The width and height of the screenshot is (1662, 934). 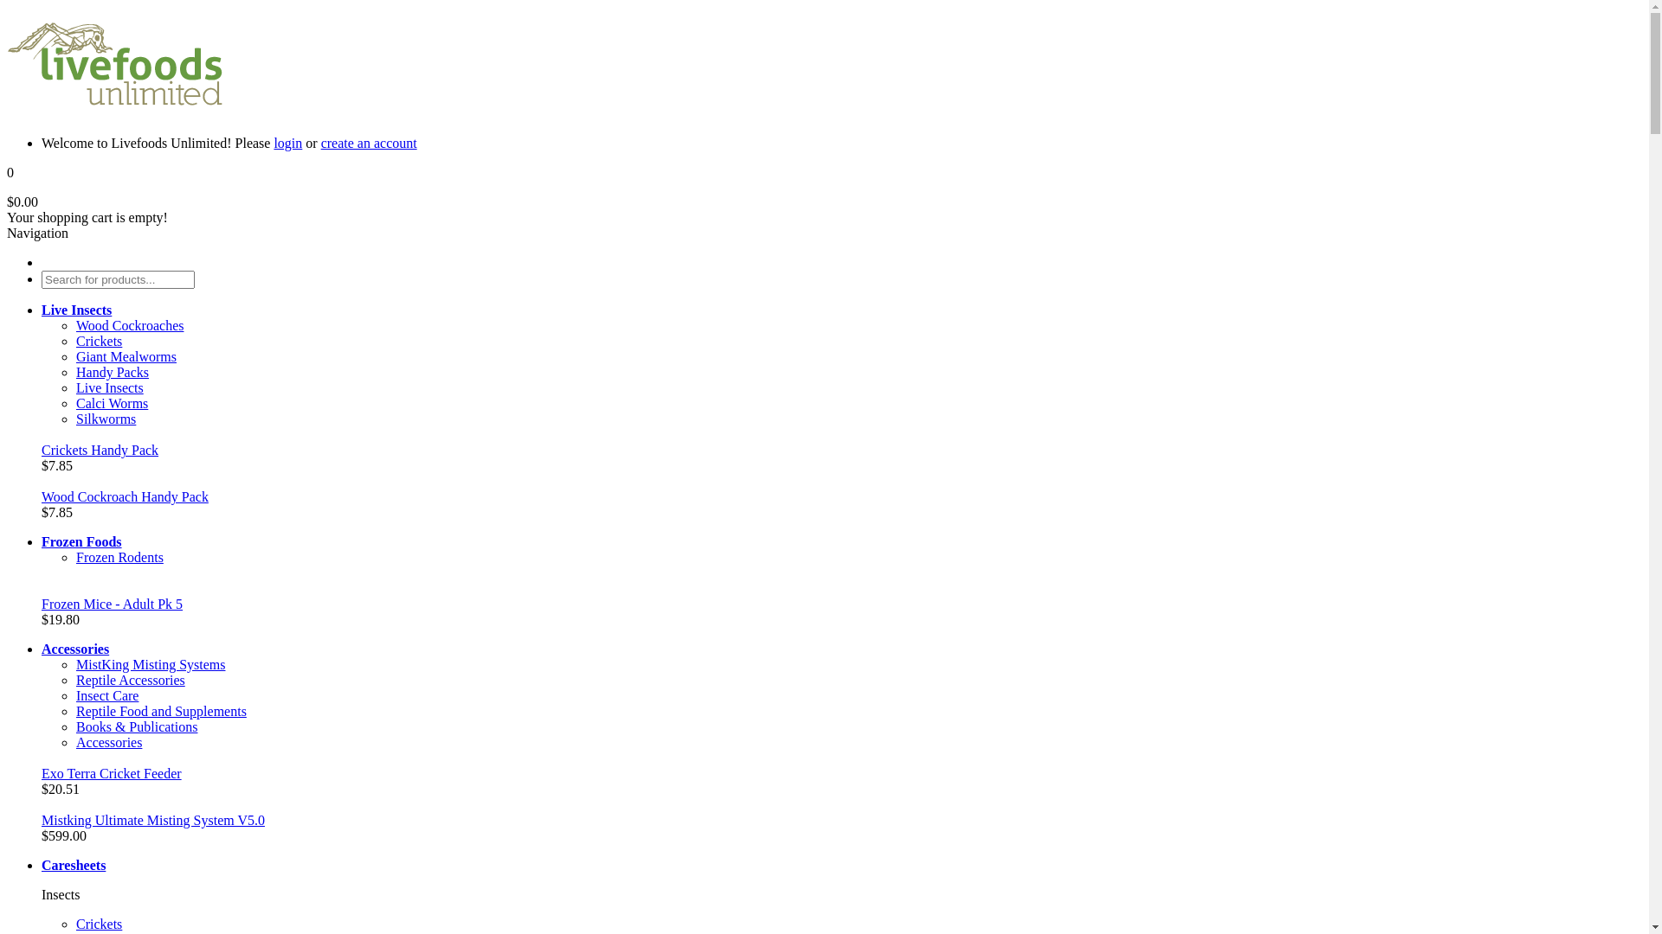 What do you see at coordinates (125, 496) in the screenshot?
I see `Wood Cockroach Handy Pack` at bounding box center [125, 496].